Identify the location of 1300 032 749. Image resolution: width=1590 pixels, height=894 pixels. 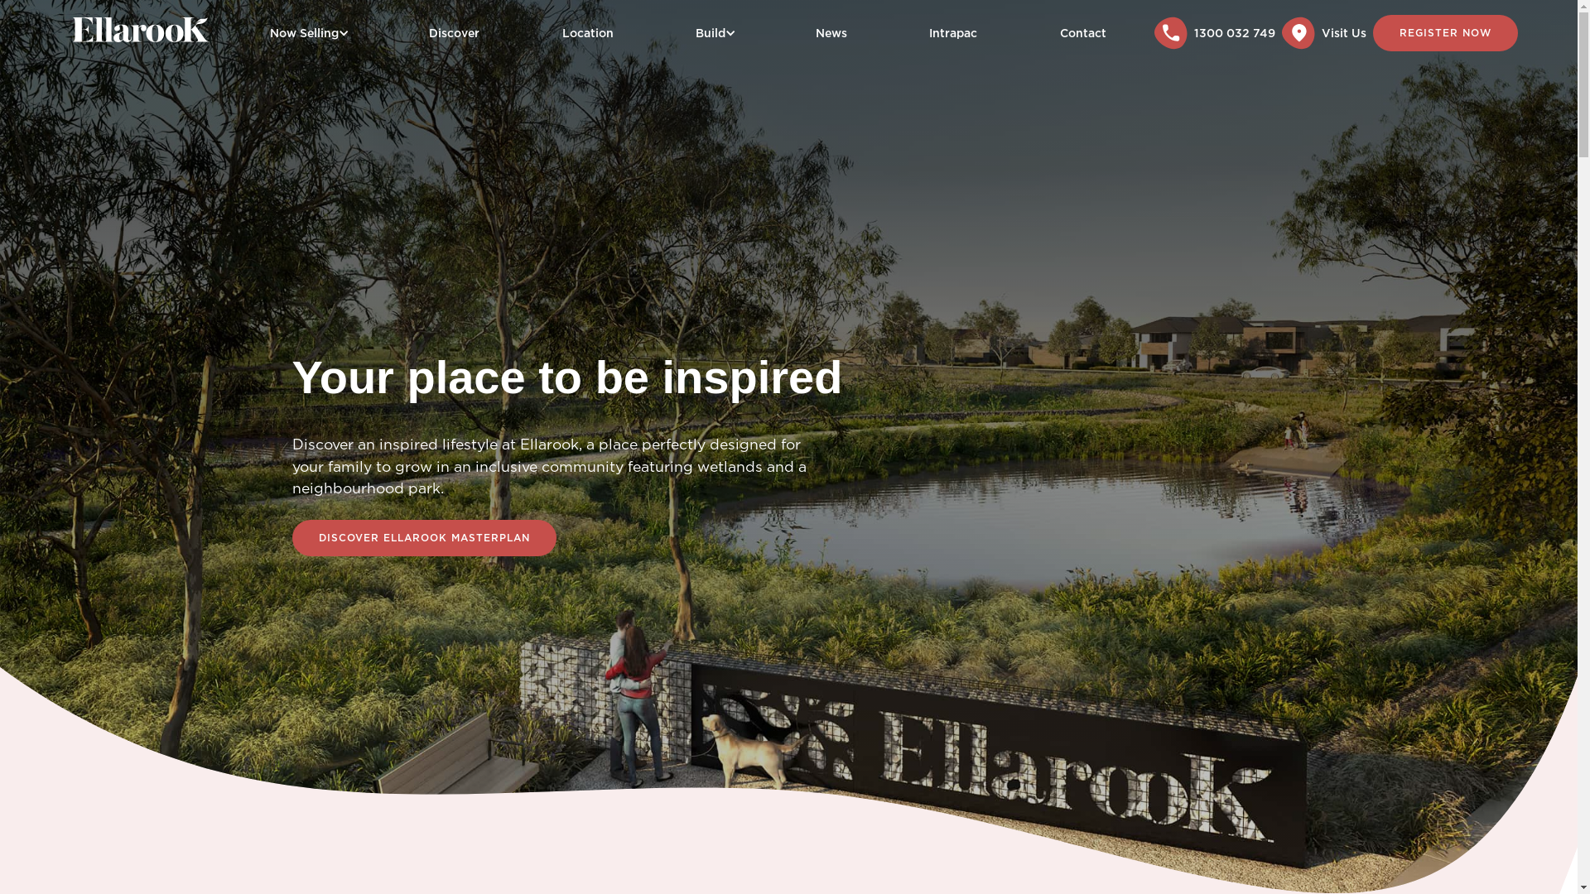
(1218, 33).